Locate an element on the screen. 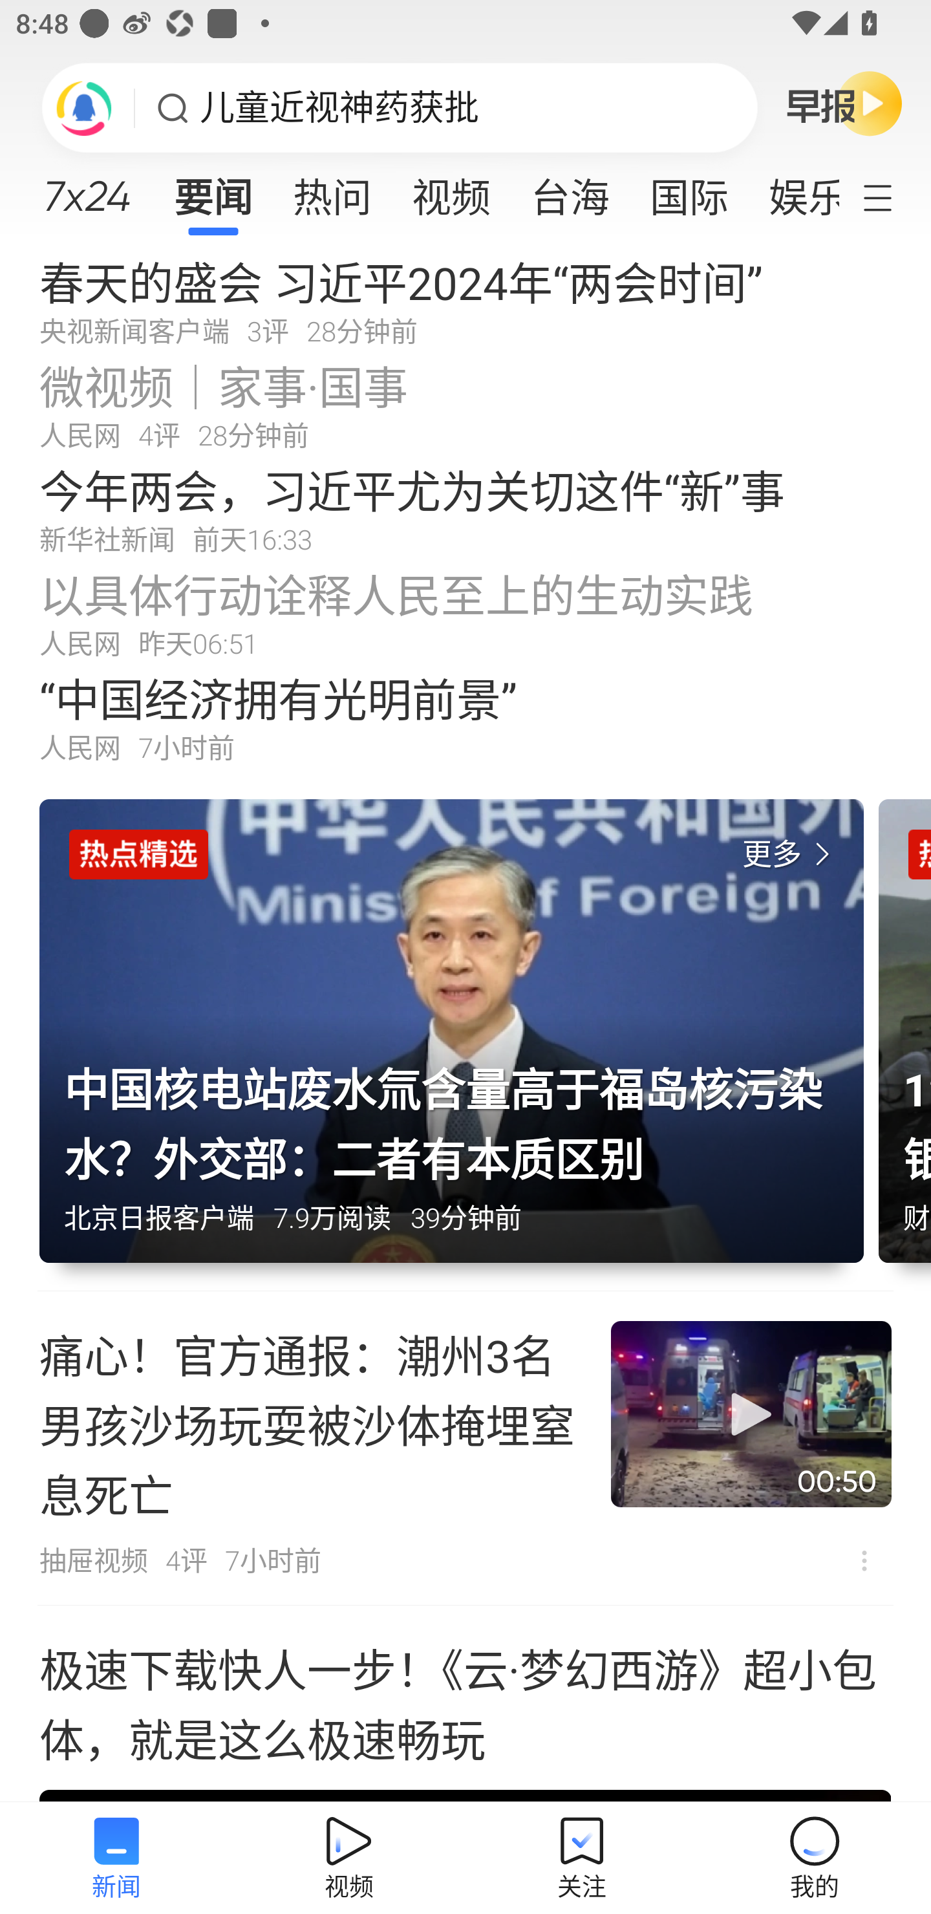 Image resolution: width=931 pixels, height=1914 pixels. 娱乐 is located at coordinates (793, 190).